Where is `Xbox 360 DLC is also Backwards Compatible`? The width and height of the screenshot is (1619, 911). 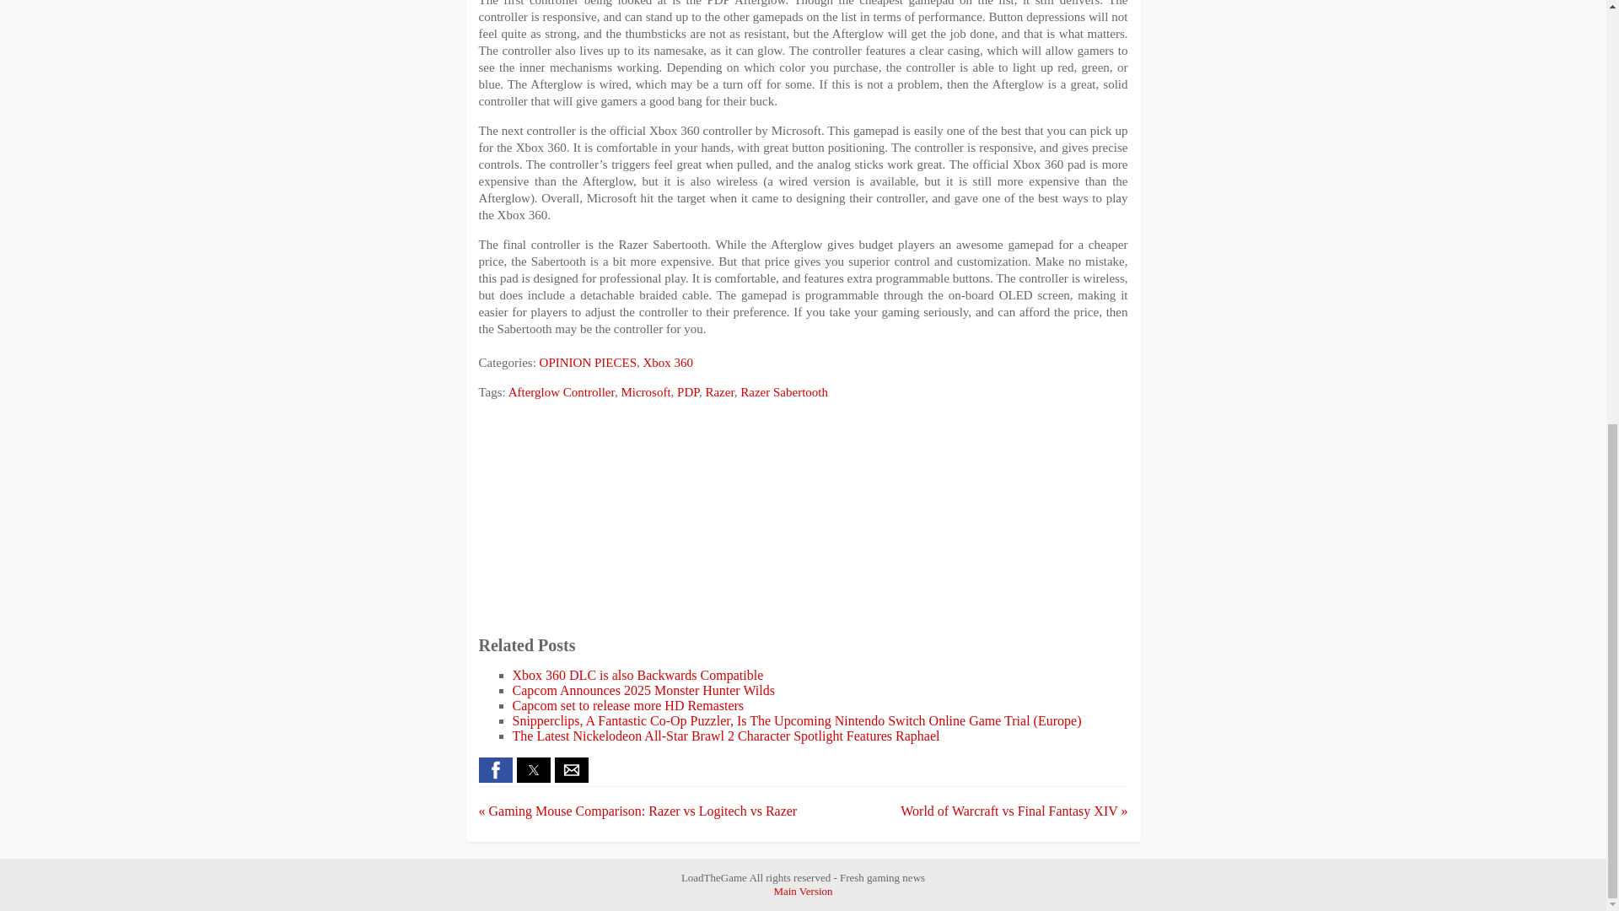
Xbox 360 DLC is also Backwards Compatible is located at coordinates (638, 675).